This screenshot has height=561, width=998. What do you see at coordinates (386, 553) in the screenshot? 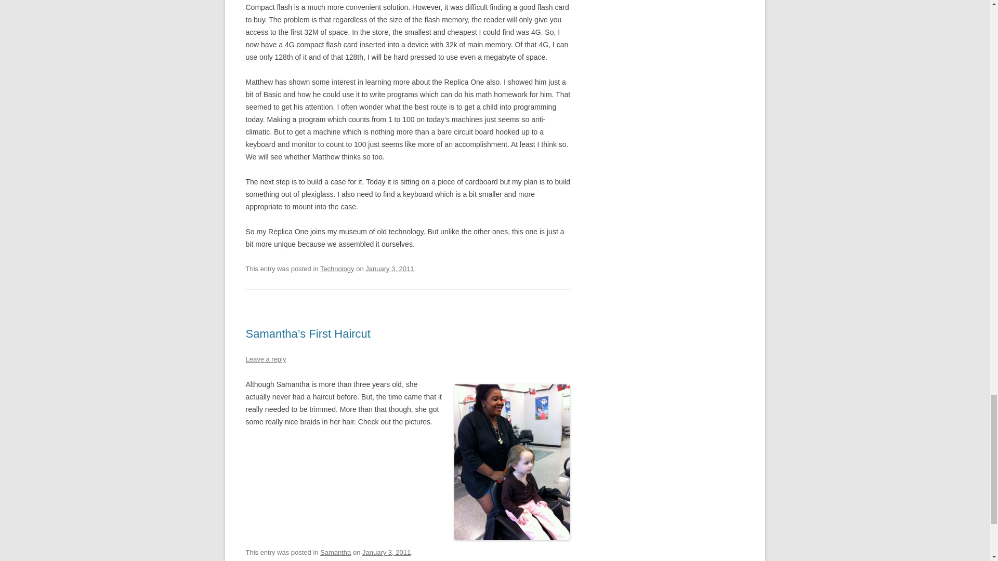
I see `January 3, 2011` at bounding box center [386, 553].